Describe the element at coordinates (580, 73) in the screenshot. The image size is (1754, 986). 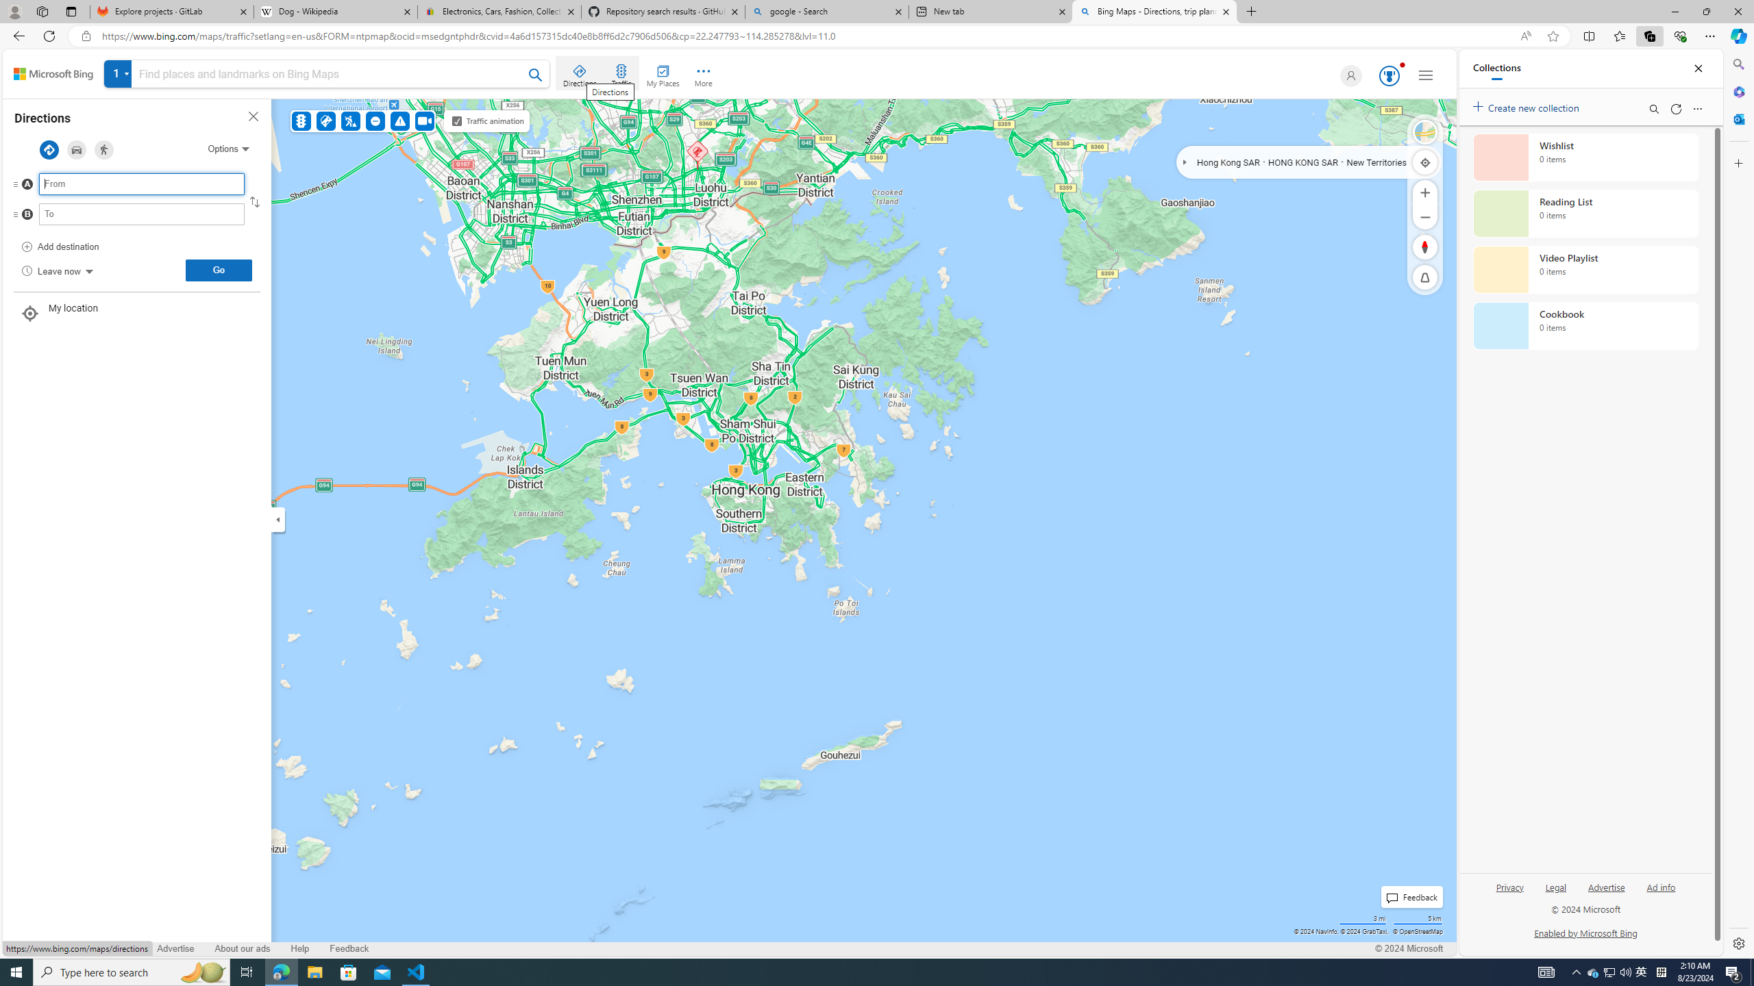
I see `Directions` at that location.